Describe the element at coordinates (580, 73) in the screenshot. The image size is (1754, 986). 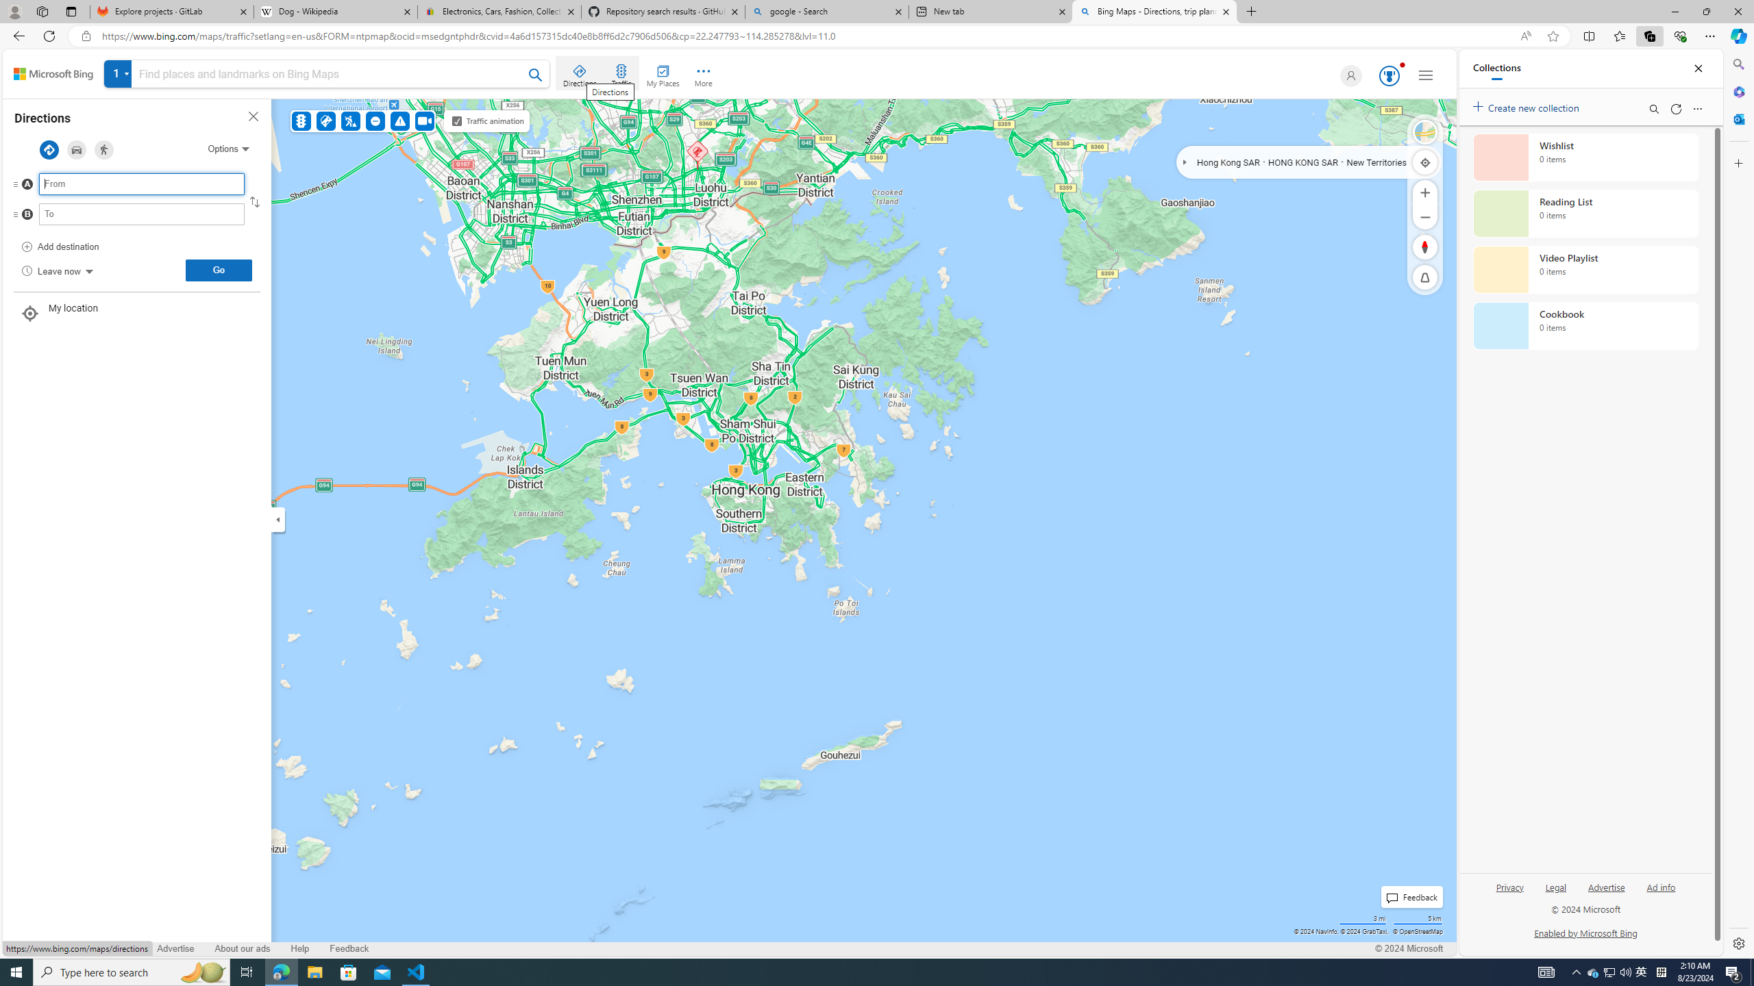
I see `Directions` at that location.